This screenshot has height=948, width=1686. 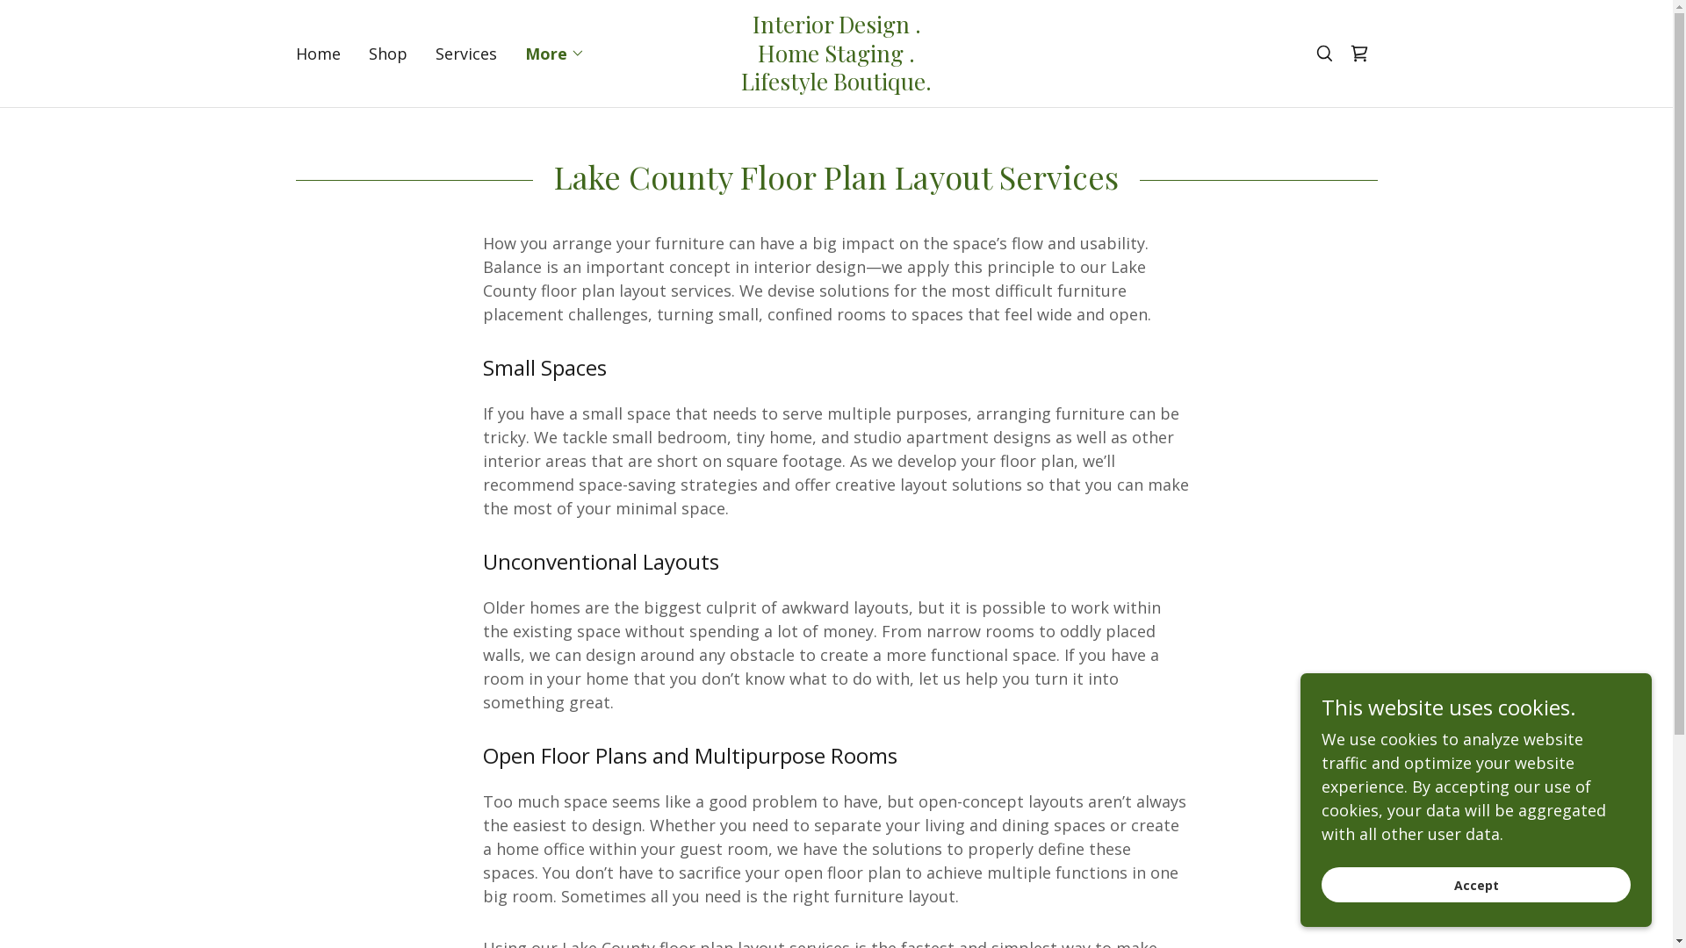 I want to click on Services, so click(x=465, y=54).